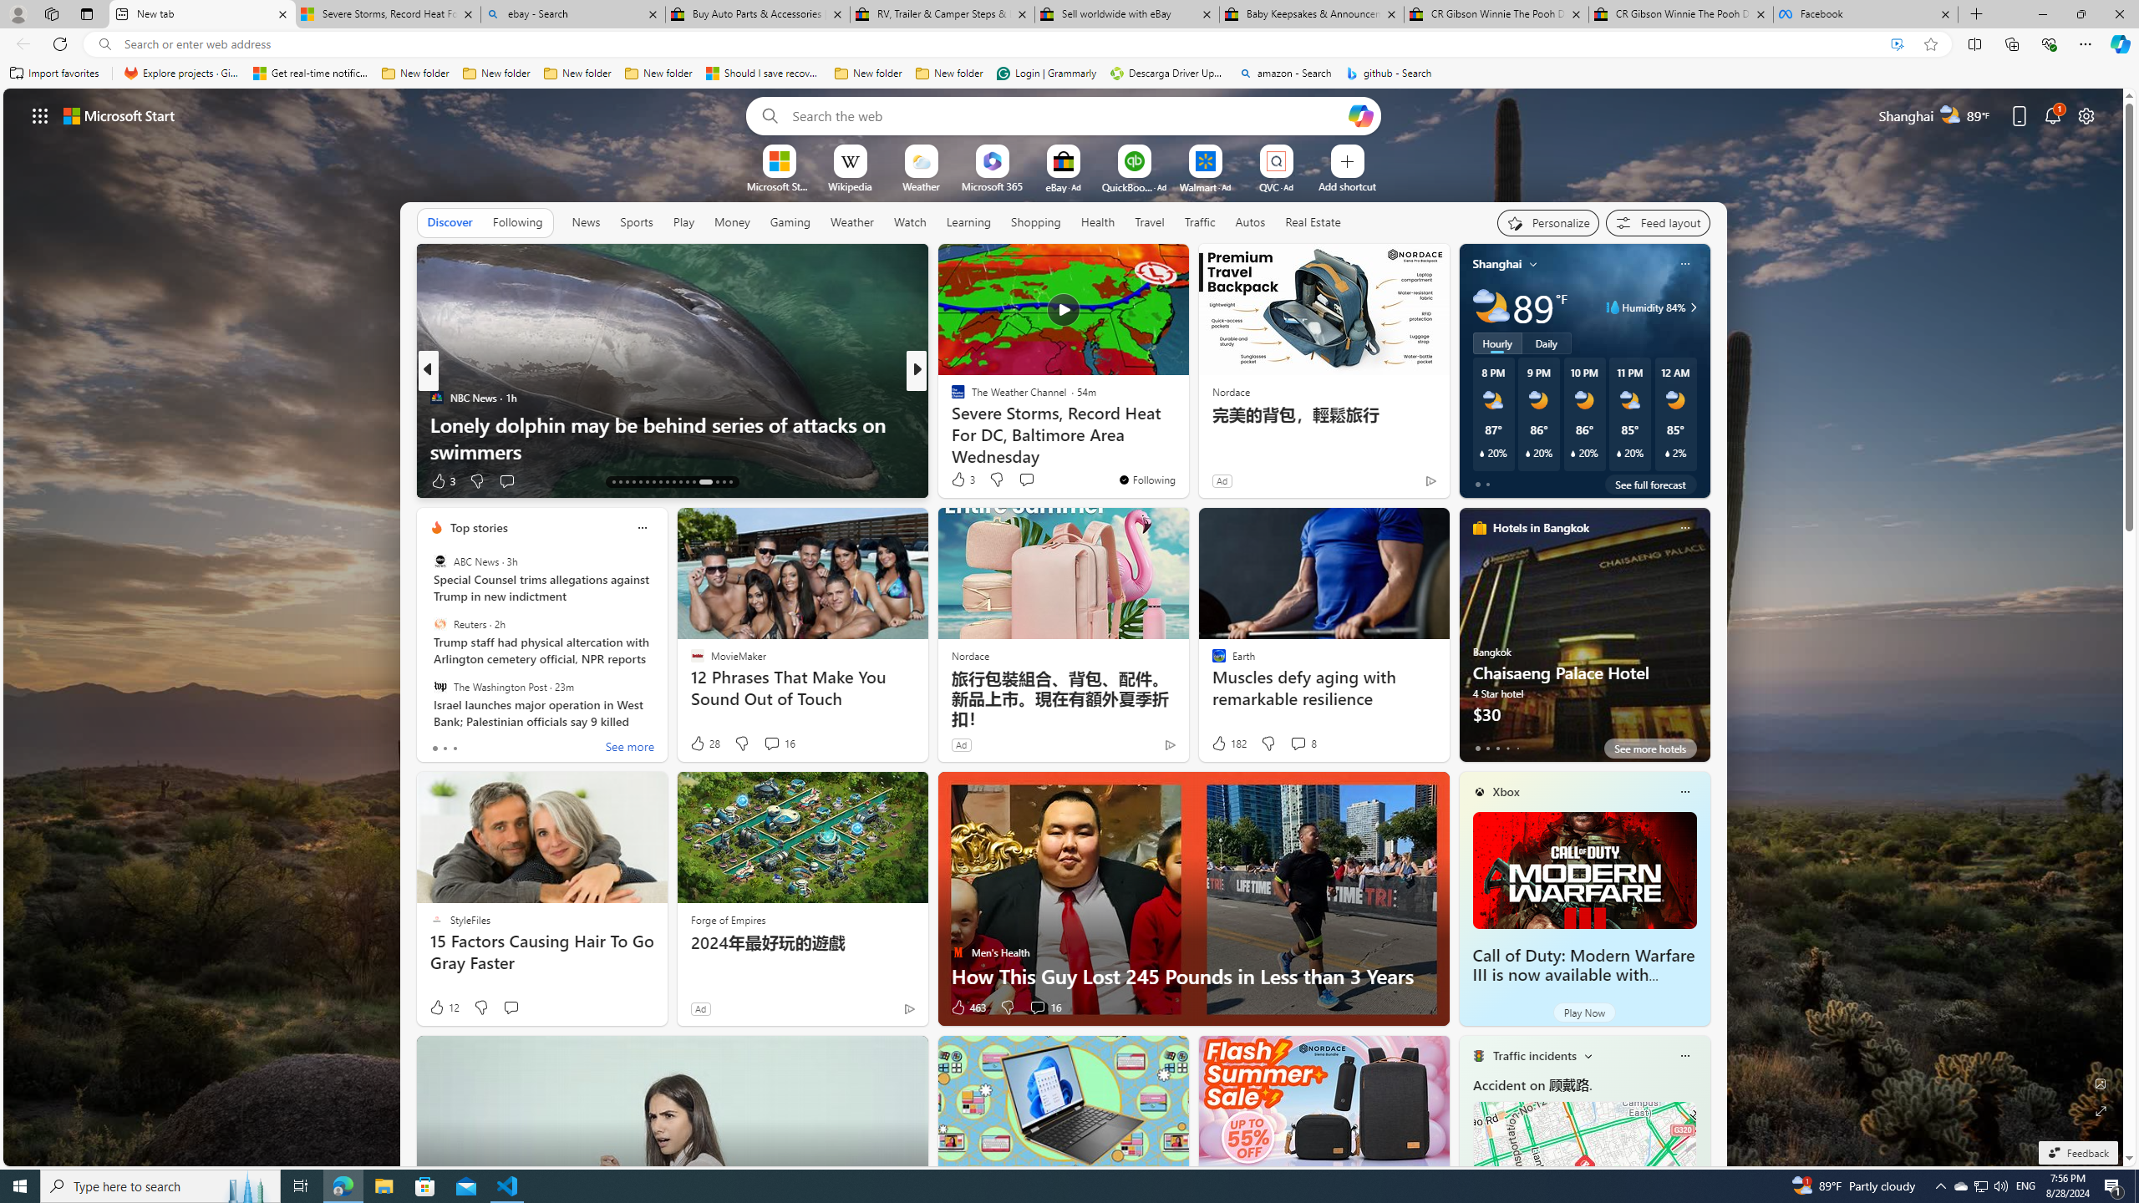  Describe the element at coordinates (1097, 221) in the screenshot. I see `Health` at that location.